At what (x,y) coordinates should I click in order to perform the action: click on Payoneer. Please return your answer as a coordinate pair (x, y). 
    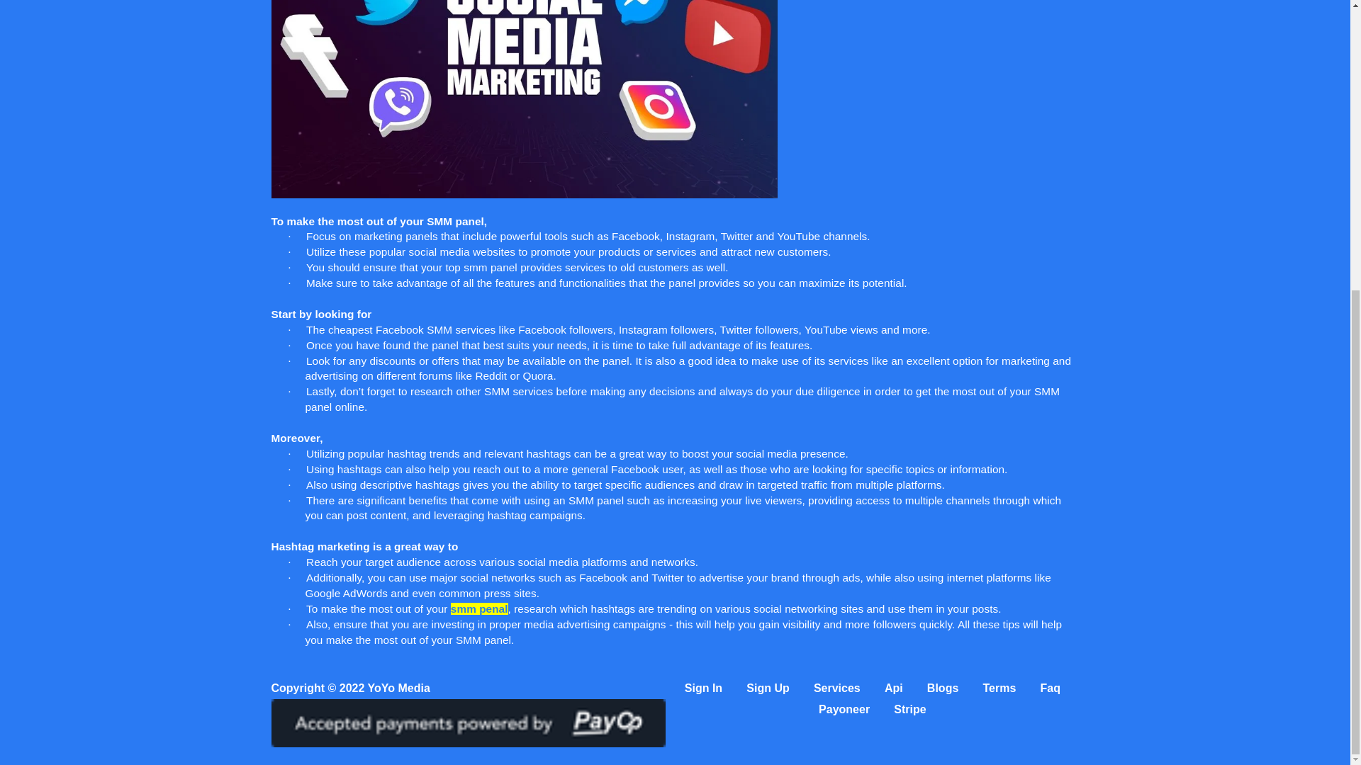
    Looking at the image, I should click on (844, 708).